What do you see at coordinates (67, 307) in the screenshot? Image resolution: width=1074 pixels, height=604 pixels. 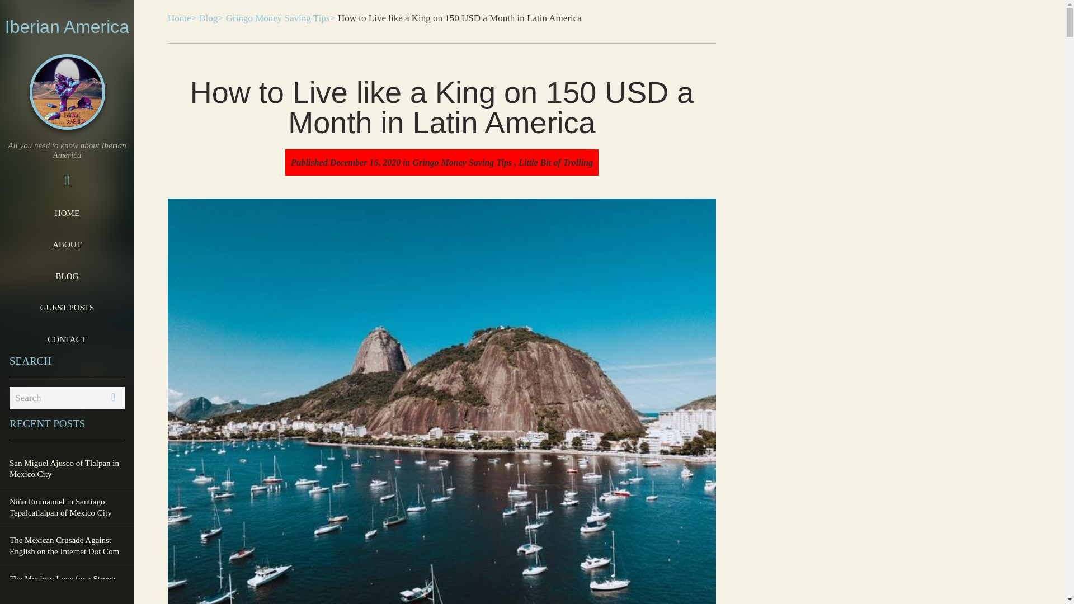 I see `GUEST POSTS` at bounding box center [67, 307].